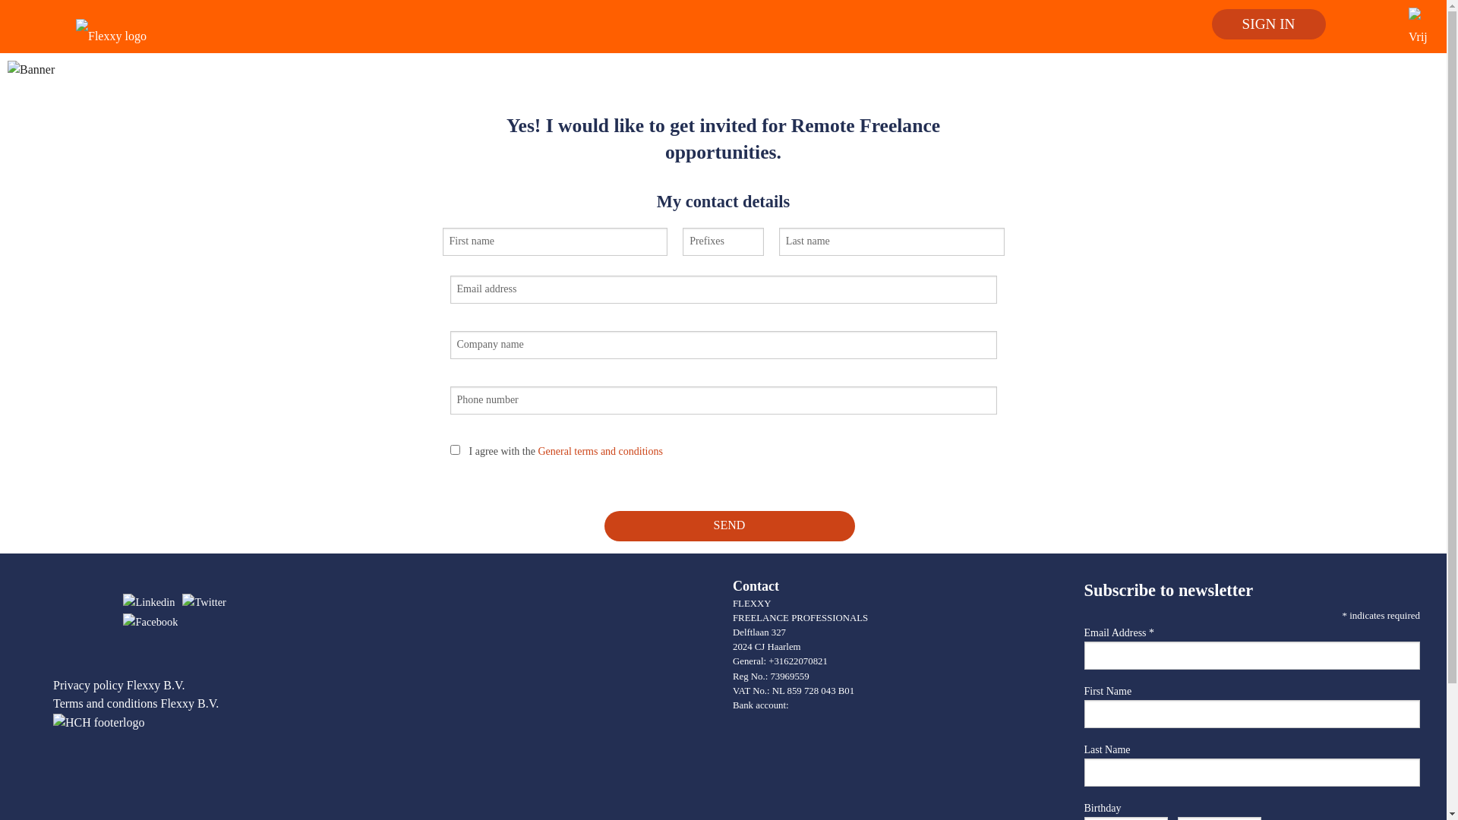  Describe the element at coordinates (136, 694) in the screenshot. I see `Privacy policy Flexxy B.V.
Terms and conditions Flexxy B.V.` at that location.